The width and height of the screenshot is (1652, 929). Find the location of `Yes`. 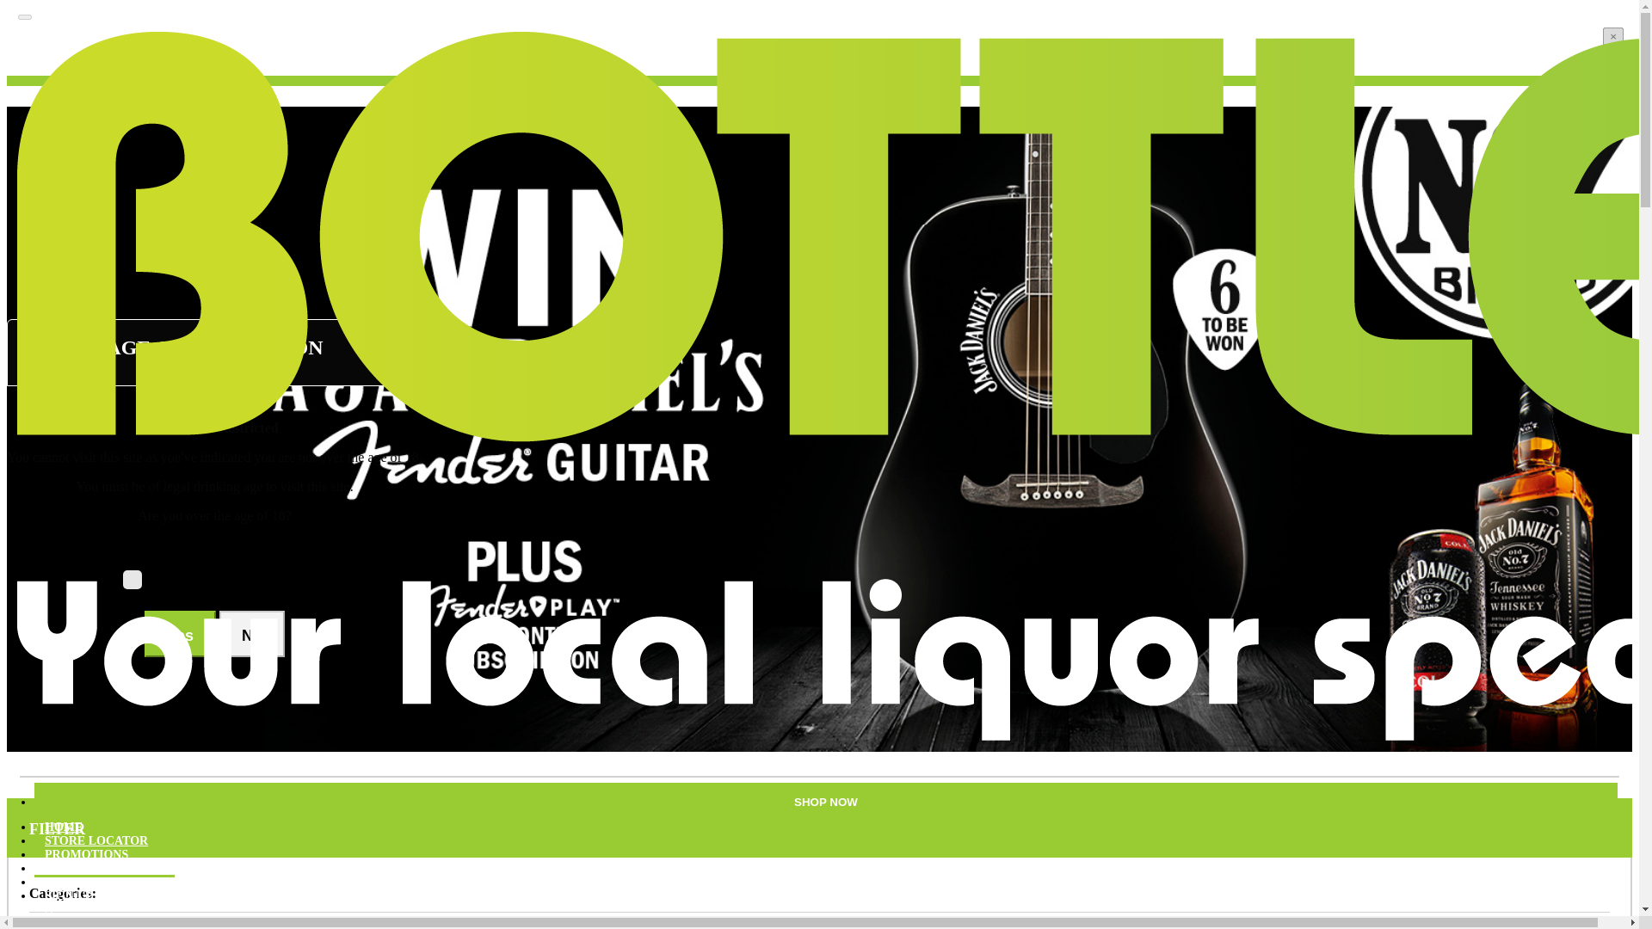

Yes is located at coordinates (181, 633).